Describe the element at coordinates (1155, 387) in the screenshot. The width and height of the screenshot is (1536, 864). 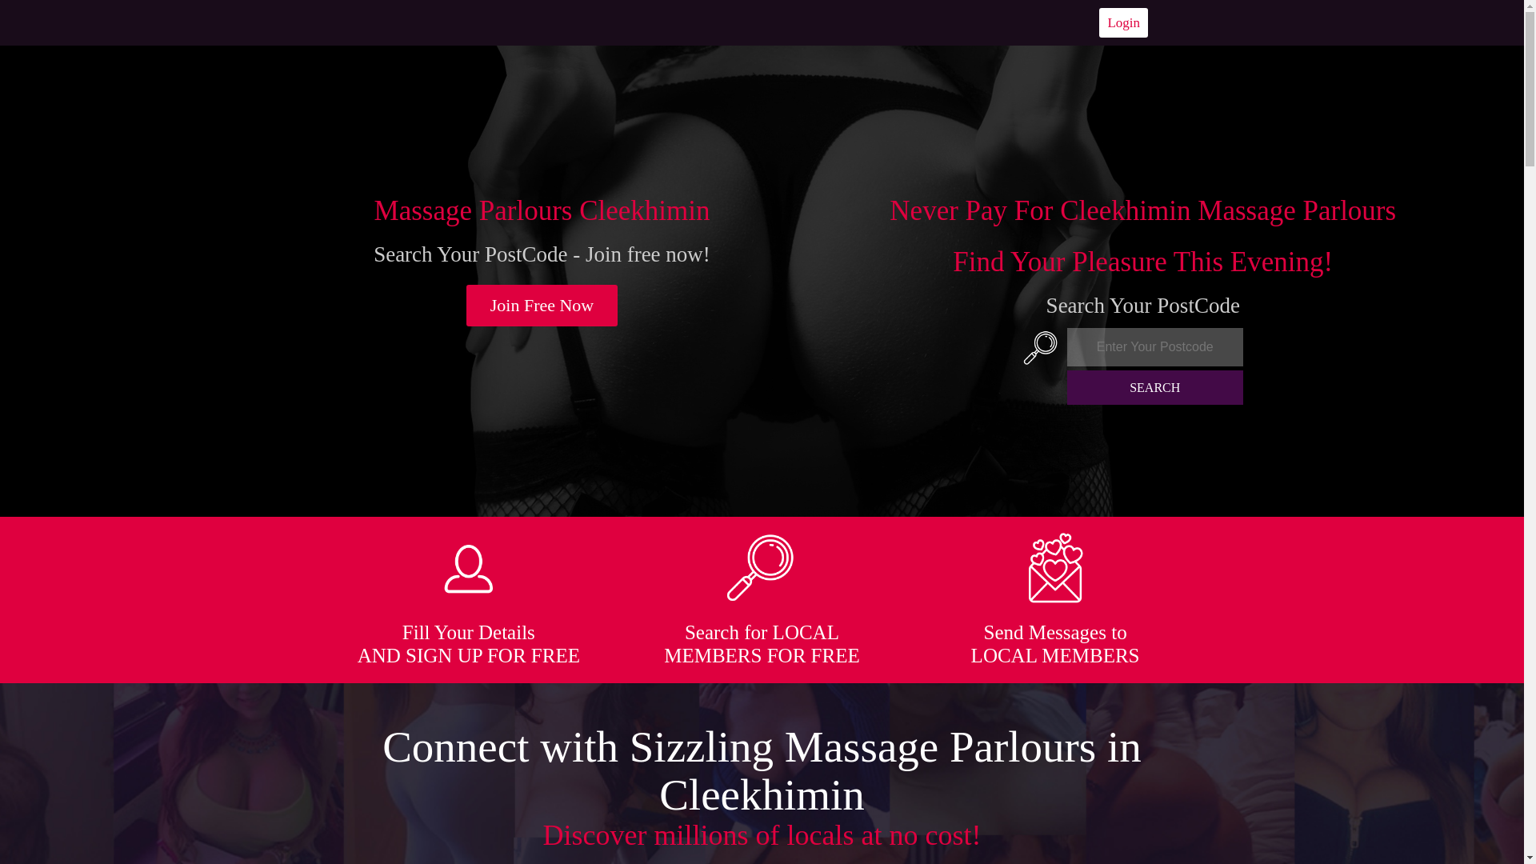
I see `SEARCH` at that location.